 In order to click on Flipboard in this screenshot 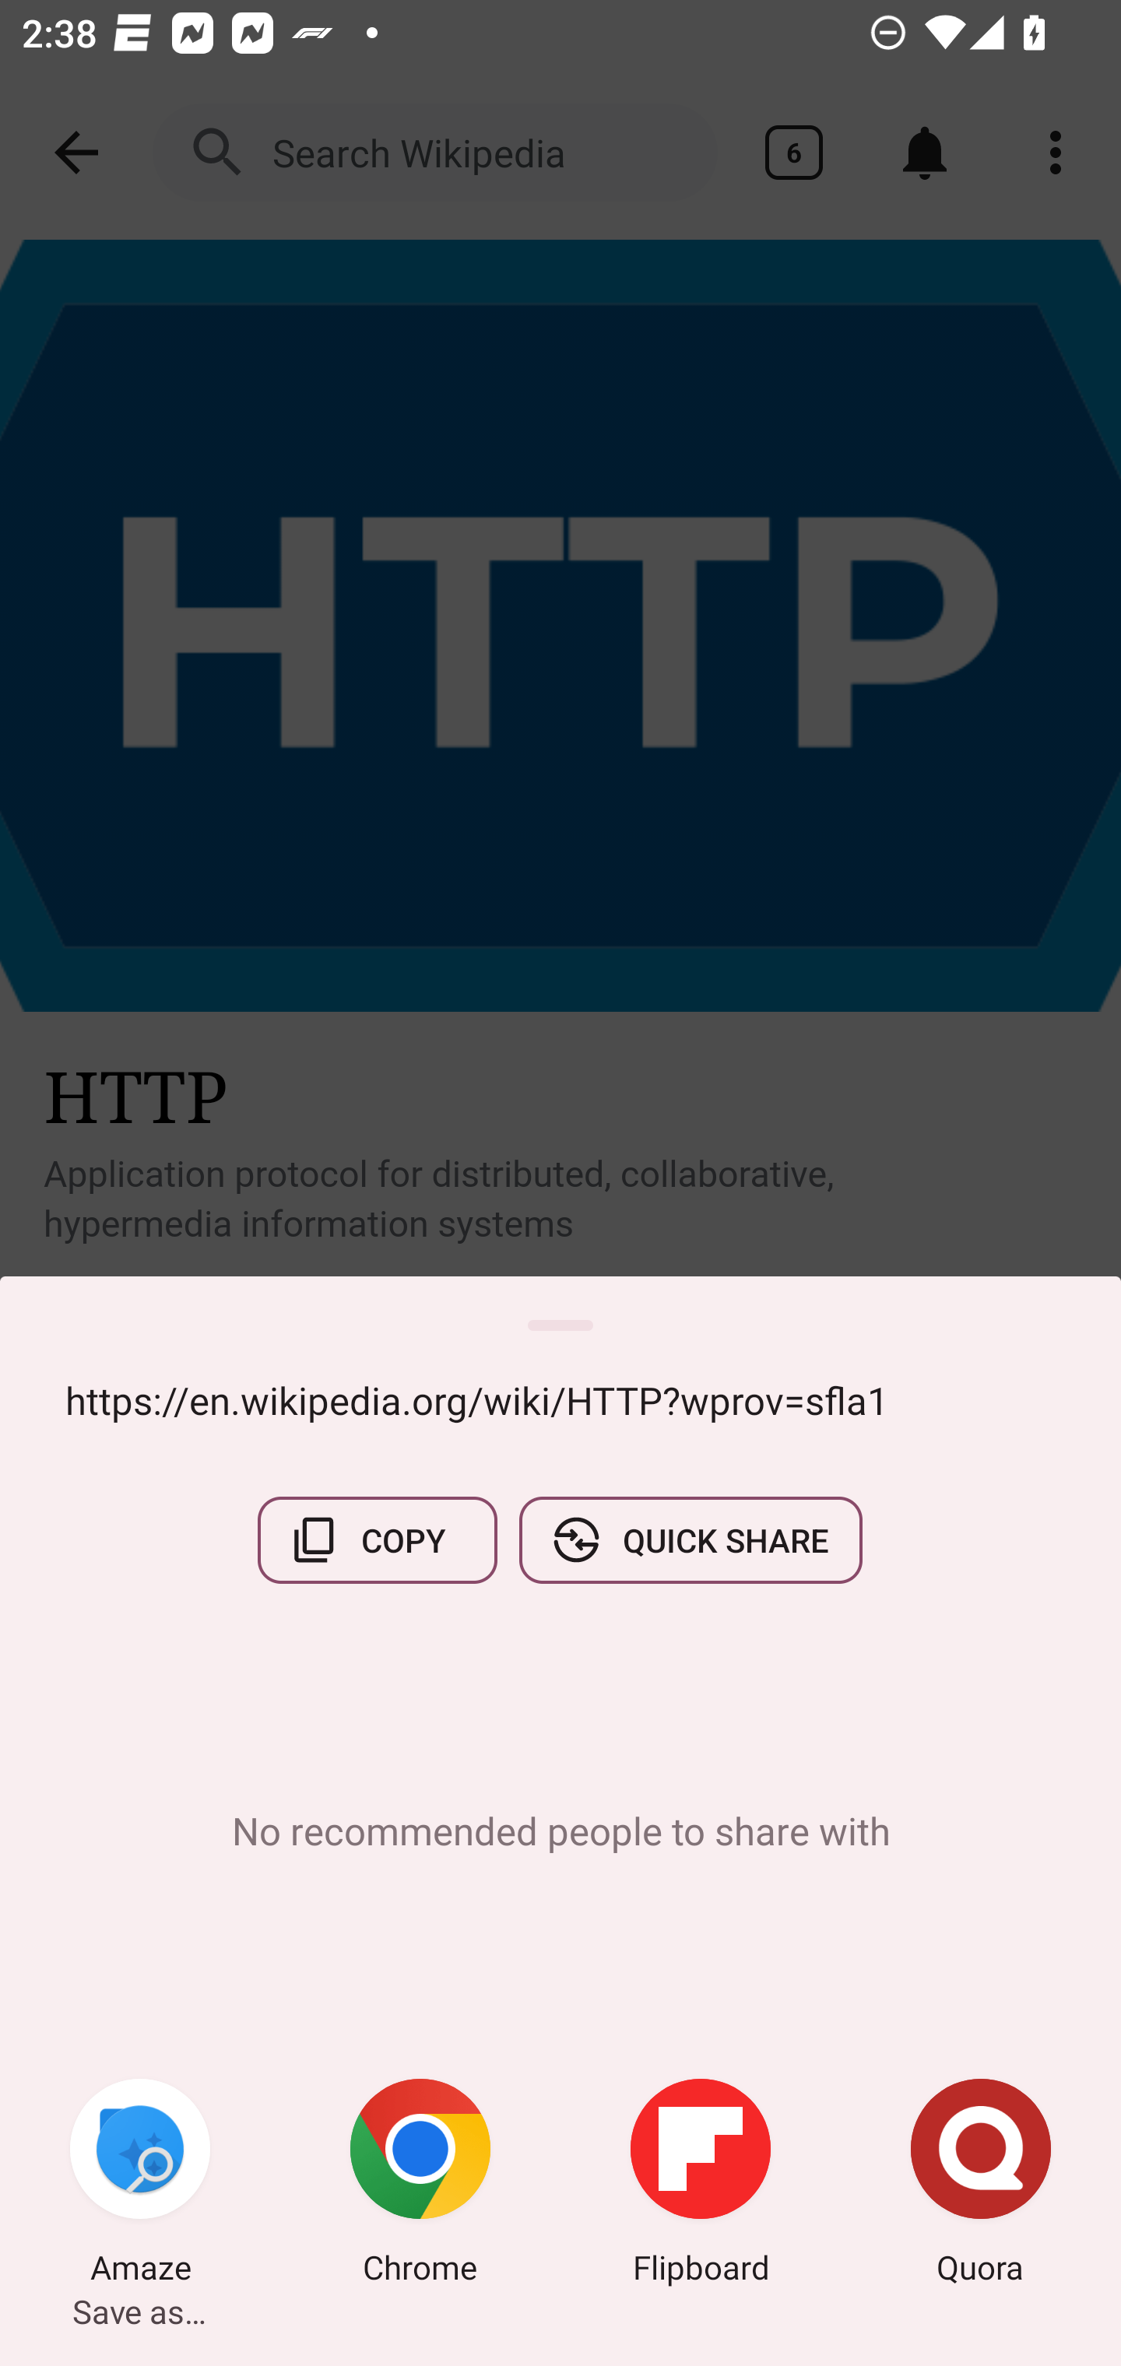, I will do `click(701, 2185)`.